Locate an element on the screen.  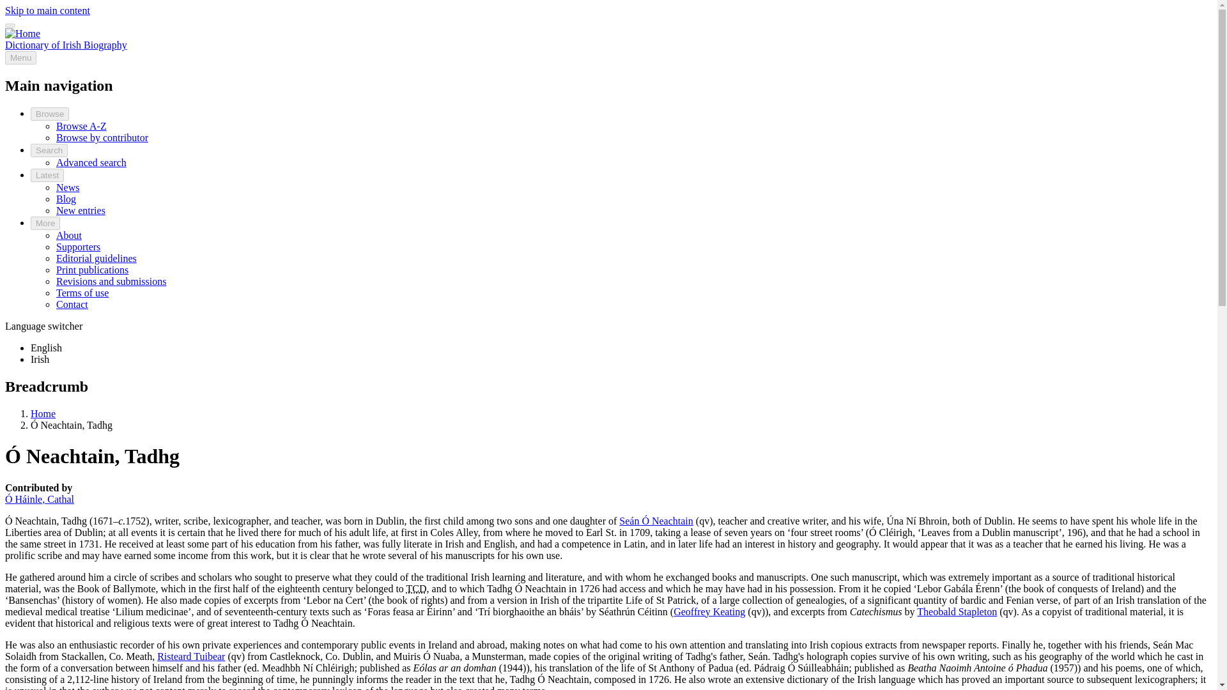
Editorial guidelines is located at coordinates (96, 258).